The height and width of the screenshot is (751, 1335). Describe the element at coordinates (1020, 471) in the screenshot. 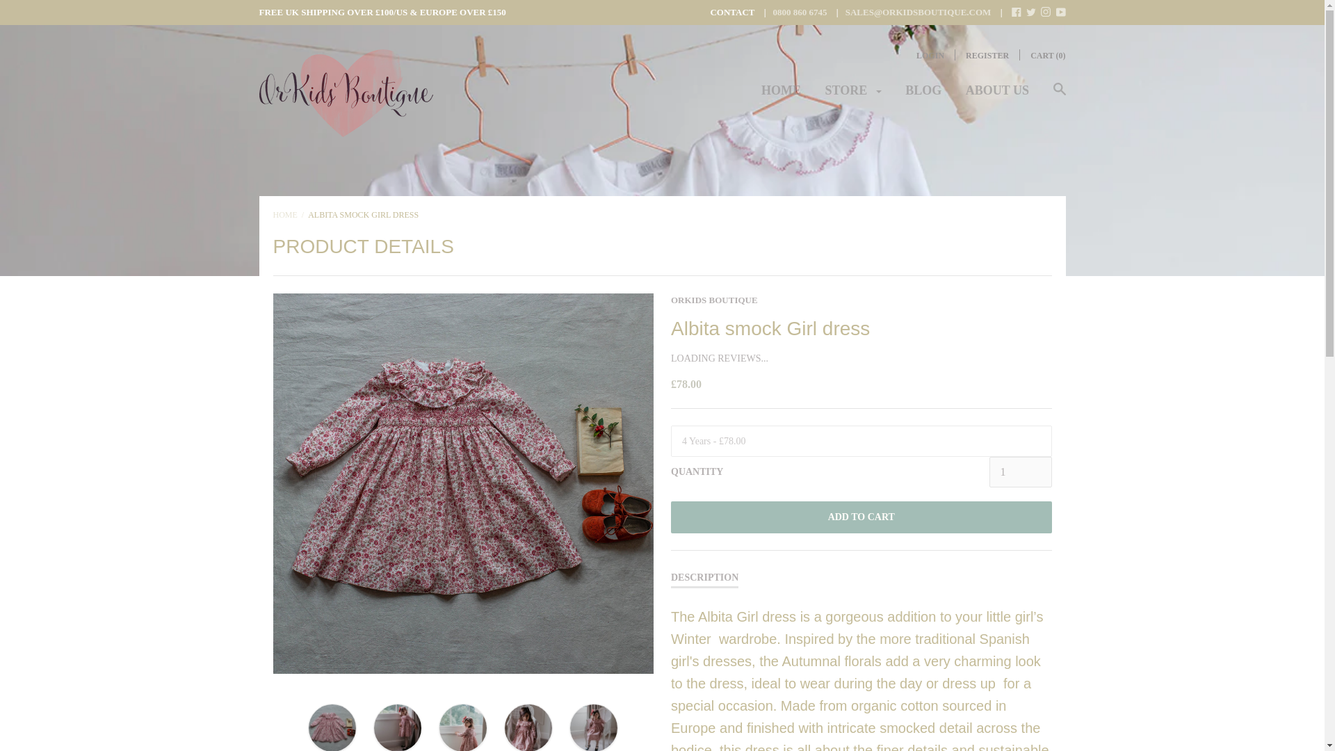

I see `1` at that location.